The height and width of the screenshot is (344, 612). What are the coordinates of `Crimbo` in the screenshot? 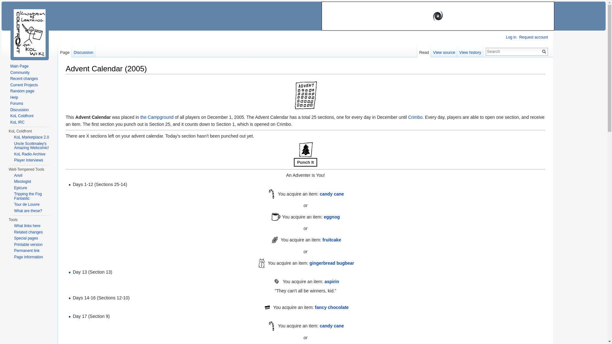 It's located at (415, 117).